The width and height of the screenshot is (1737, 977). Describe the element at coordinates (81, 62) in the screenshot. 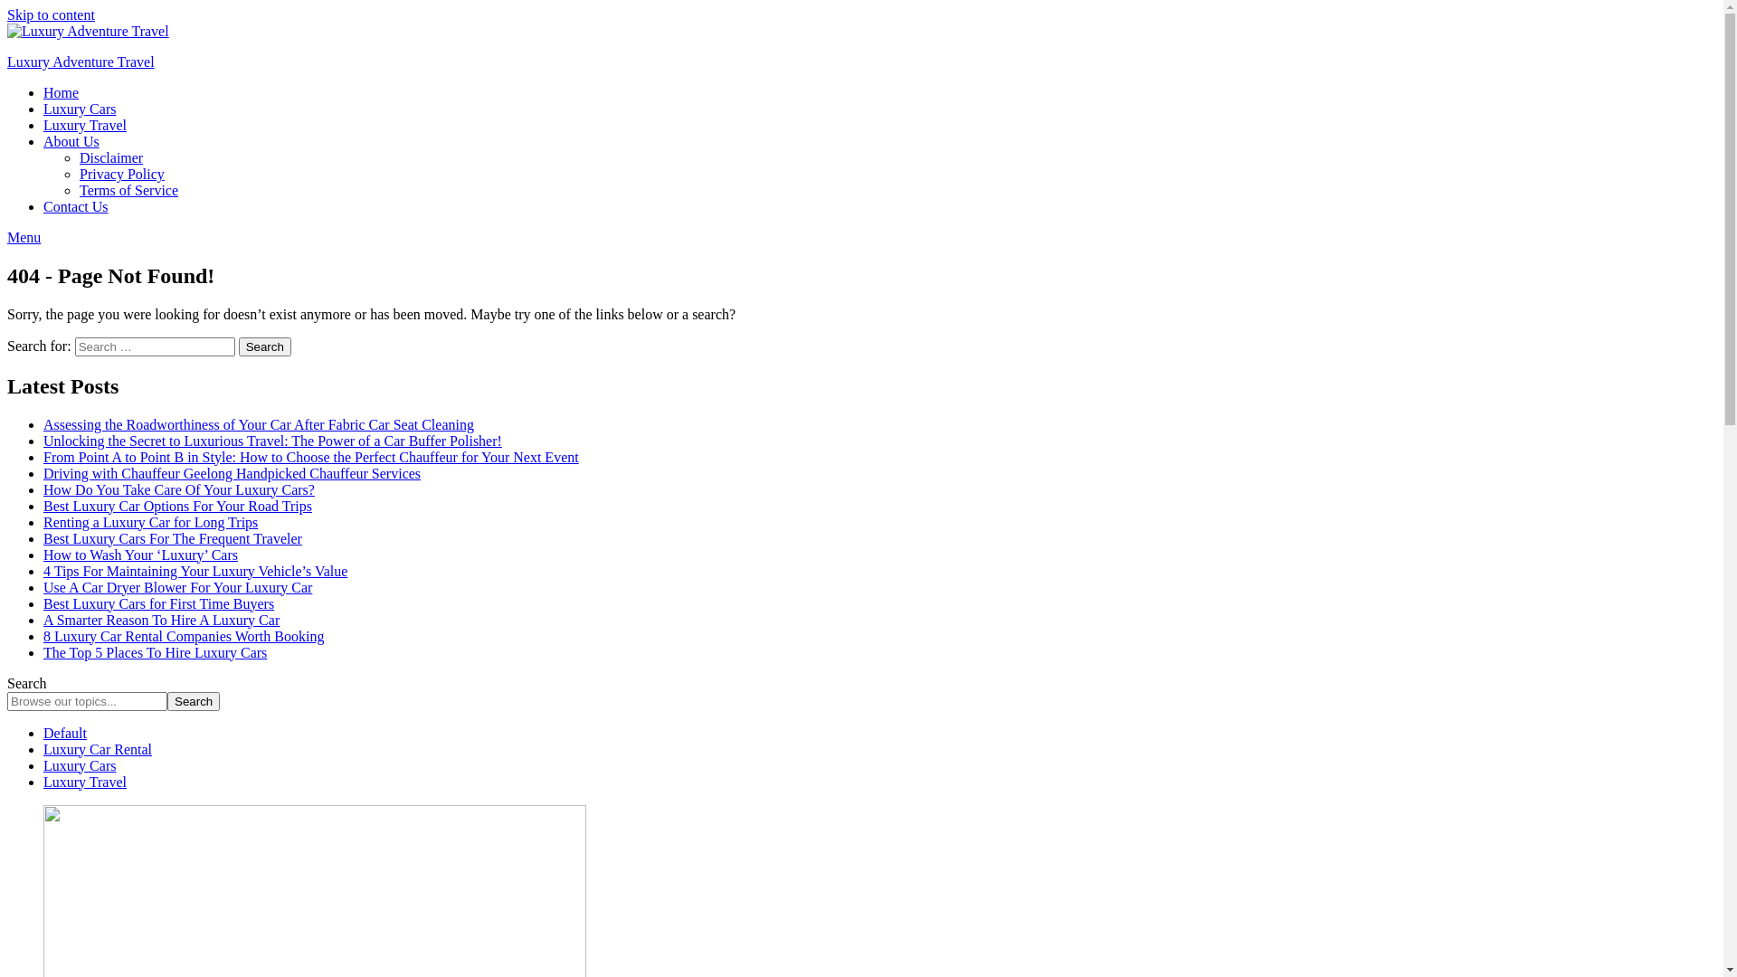

I see `Luxury Adventure Travel` at that location.